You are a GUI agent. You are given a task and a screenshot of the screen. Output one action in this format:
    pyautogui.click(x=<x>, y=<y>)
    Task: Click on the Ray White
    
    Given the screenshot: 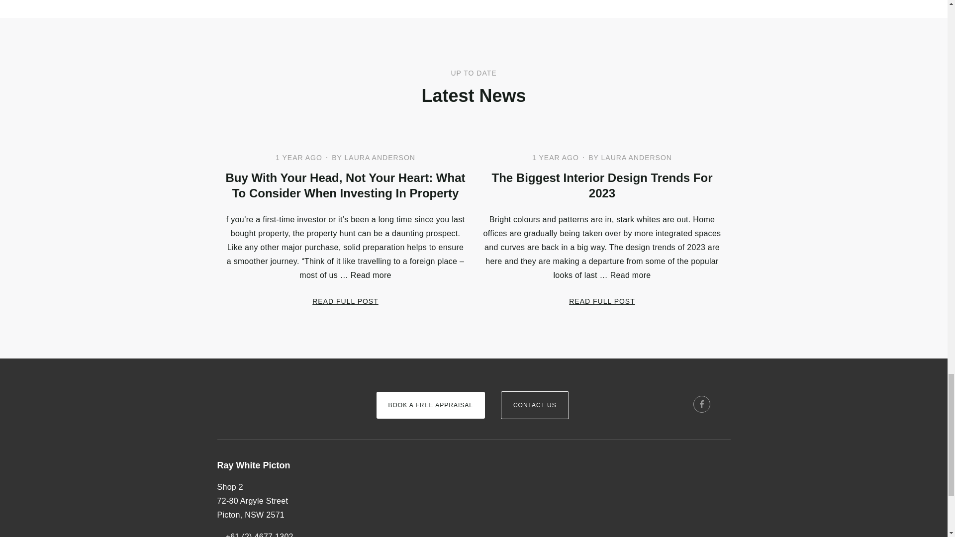 What is the action you would take?
    pyautogui.click(x=247, y=388)
    